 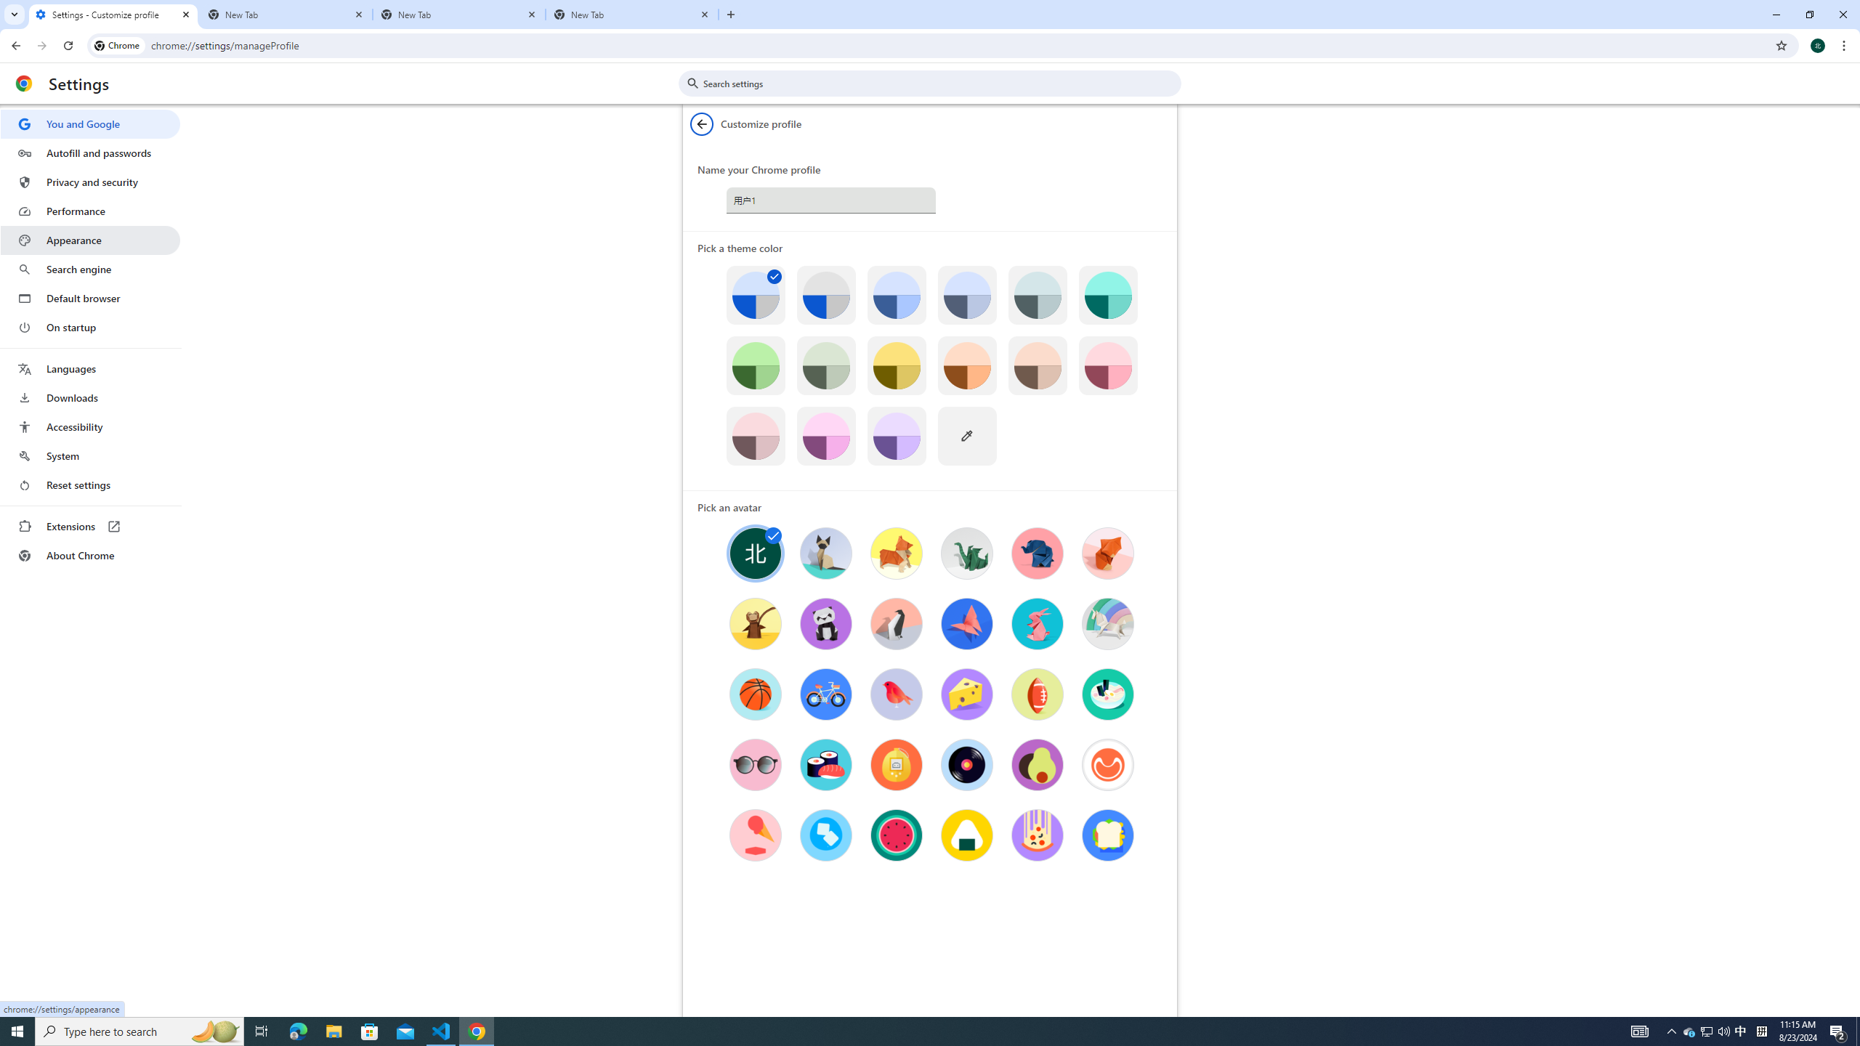 What do you see at coordinates (90, 240) in the screenshot?
I see `Appearance` at bounding box center [90, 240].